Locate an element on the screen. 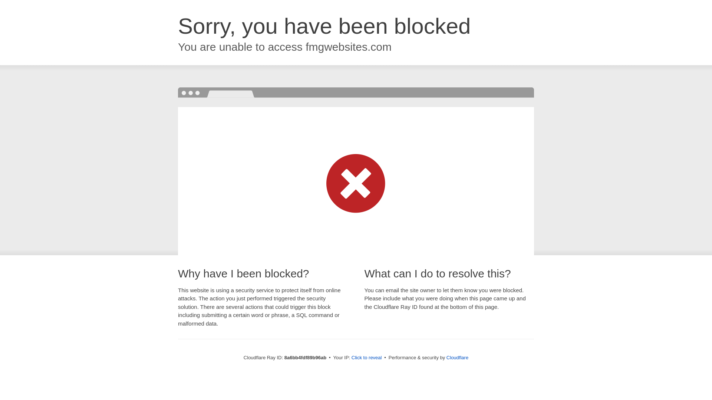  Click to reveal is located at coordinates (366, 358).